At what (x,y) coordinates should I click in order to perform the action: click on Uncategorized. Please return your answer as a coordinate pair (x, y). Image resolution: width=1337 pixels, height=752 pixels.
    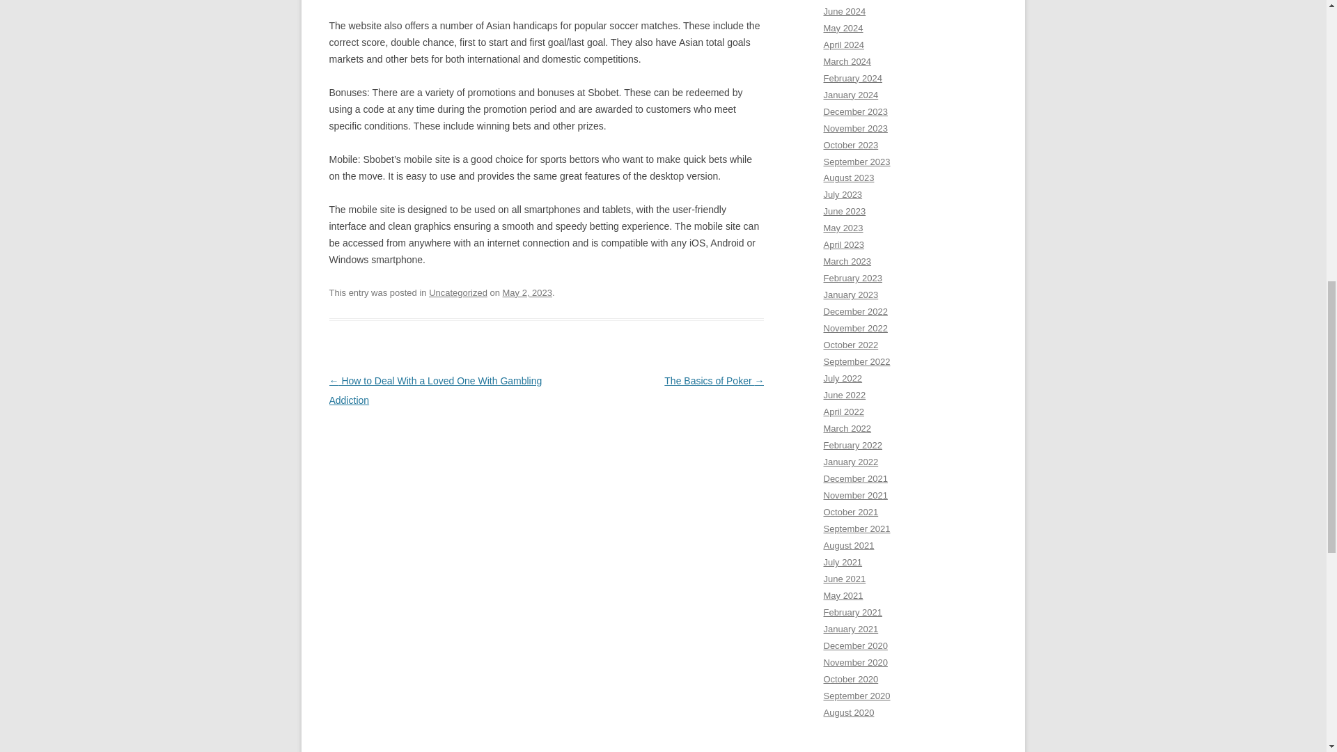
    Looking at the image, I should click on (458, 292).